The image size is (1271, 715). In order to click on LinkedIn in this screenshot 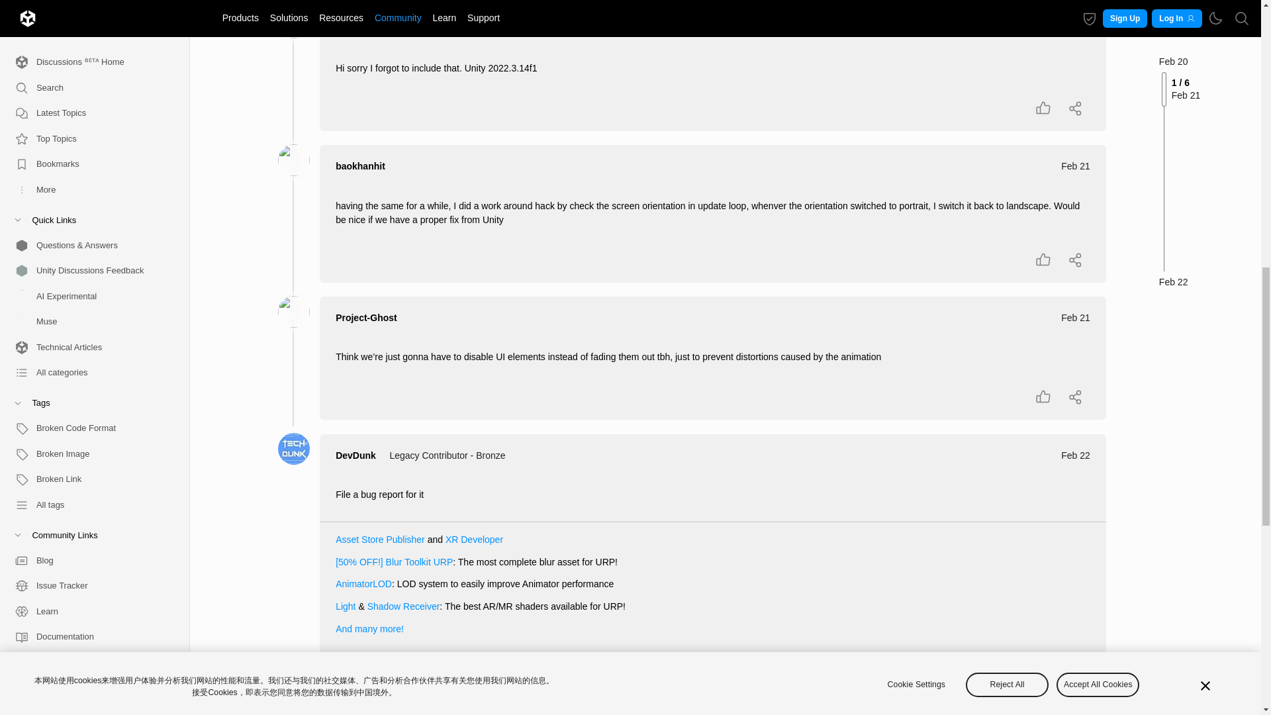, I will do `click(89, 151)`.